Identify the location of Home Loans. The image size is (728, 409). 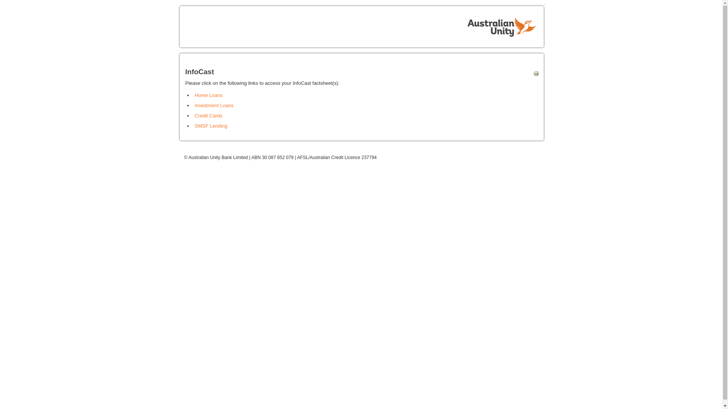
(209, 95).